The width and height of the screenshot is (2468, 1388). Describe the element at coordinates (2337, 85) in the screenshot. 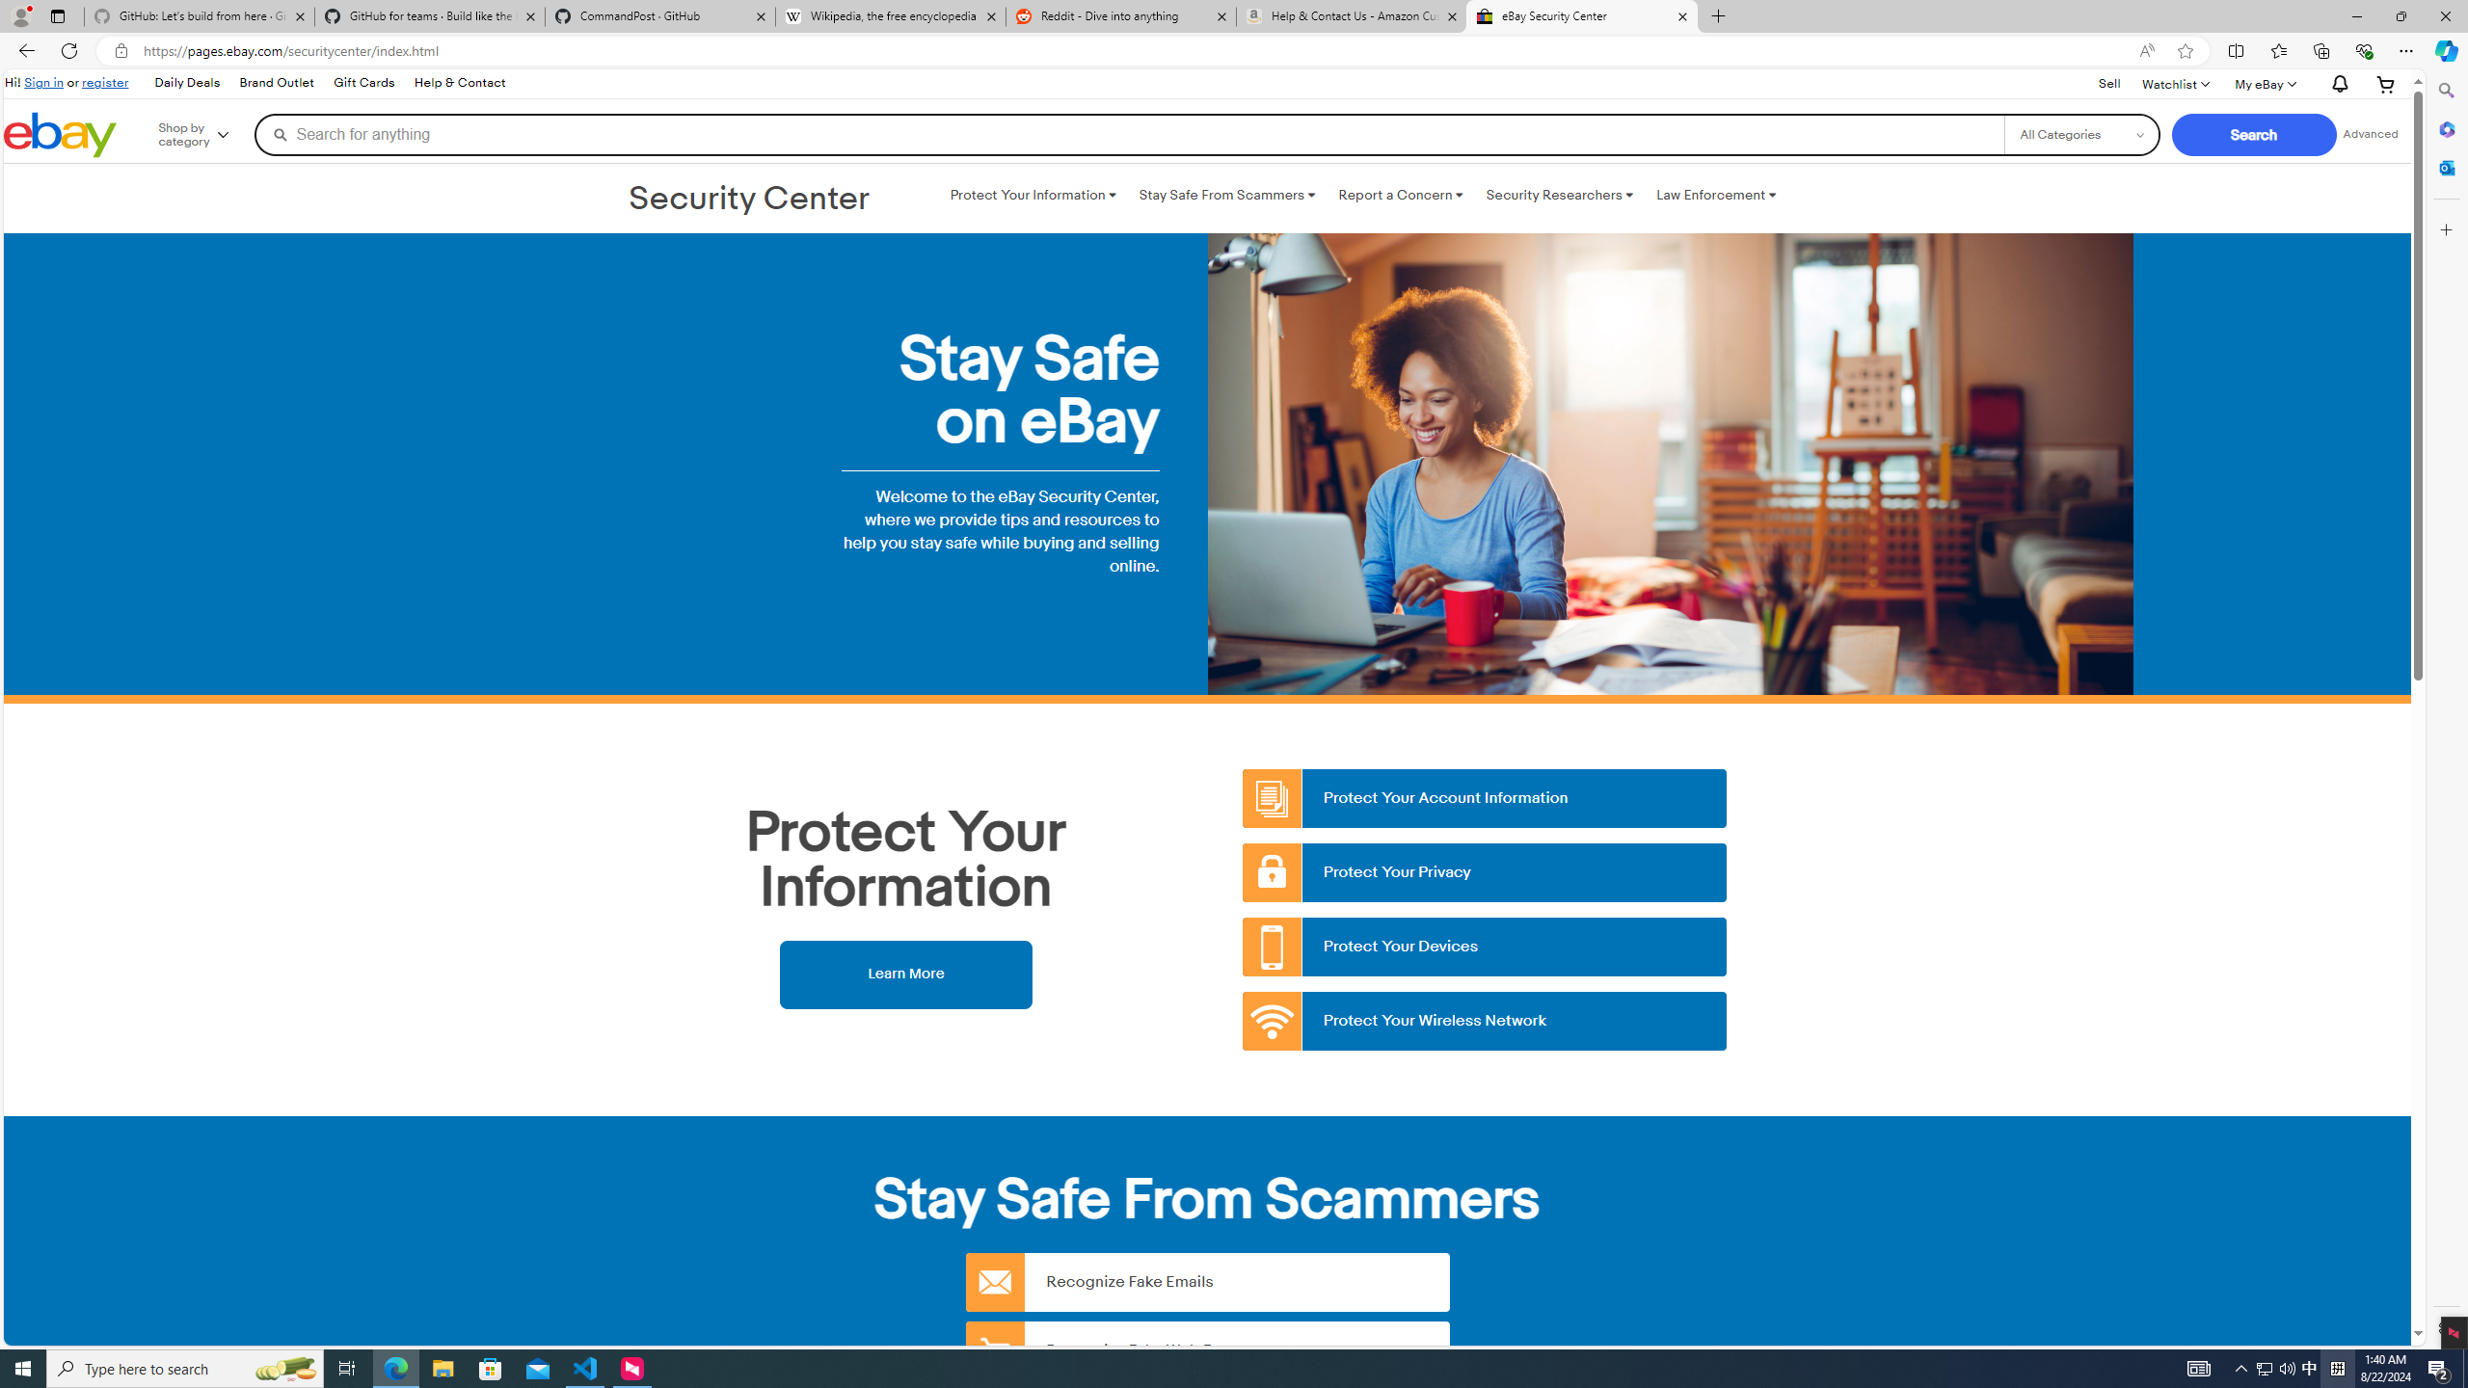

I see `AutomationID: gh-eb-Alerts` at that location.